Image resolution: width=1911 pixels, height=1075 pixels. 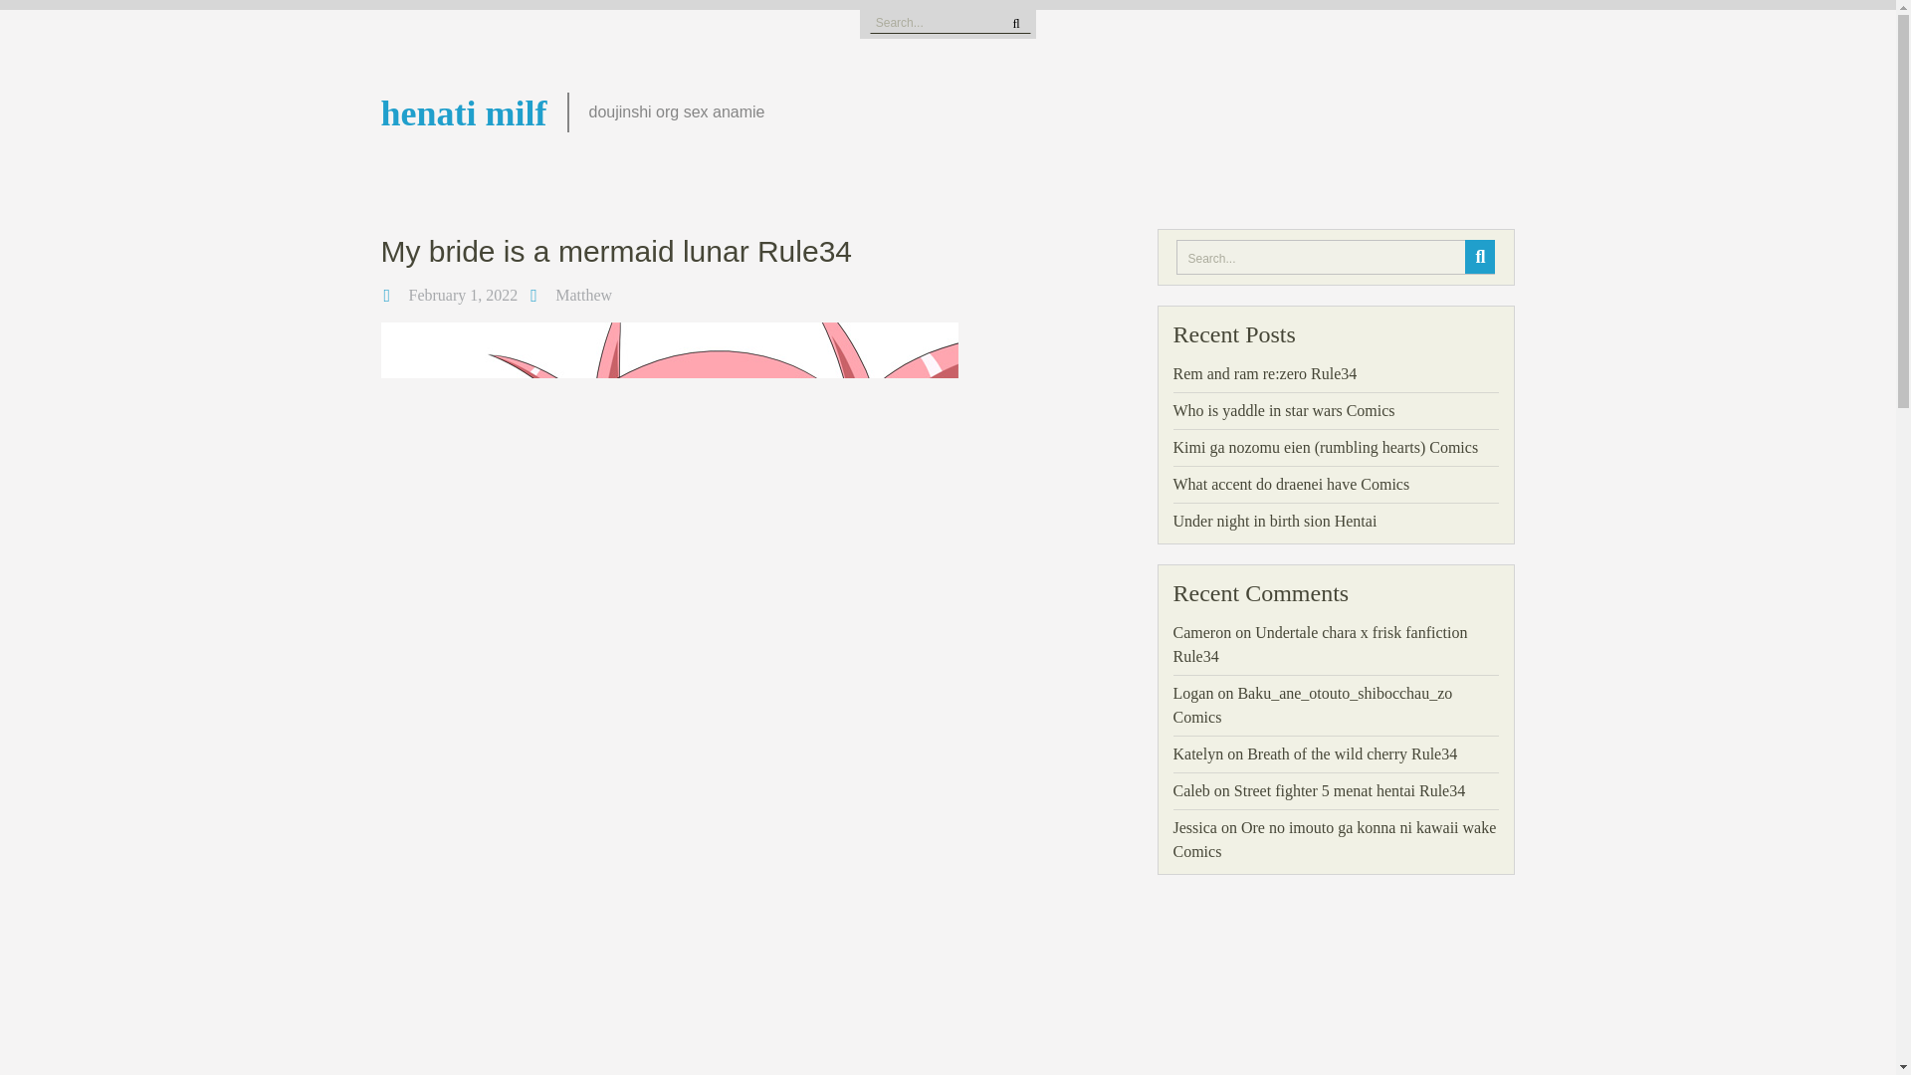 I want to click on Ore no imouto ga konna ni kawaii wake Comics, so click(x=1334, y=839).